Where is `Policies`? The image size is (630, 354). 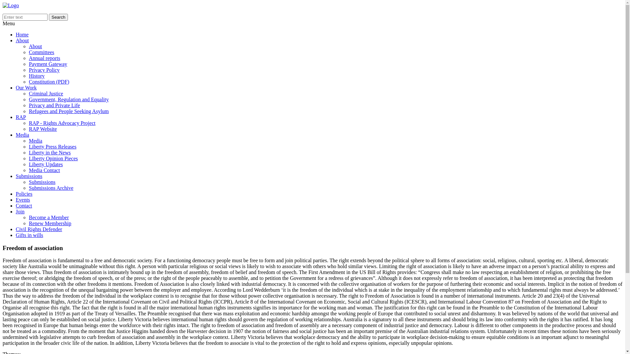 Policies is located at coordinates (24, 194).